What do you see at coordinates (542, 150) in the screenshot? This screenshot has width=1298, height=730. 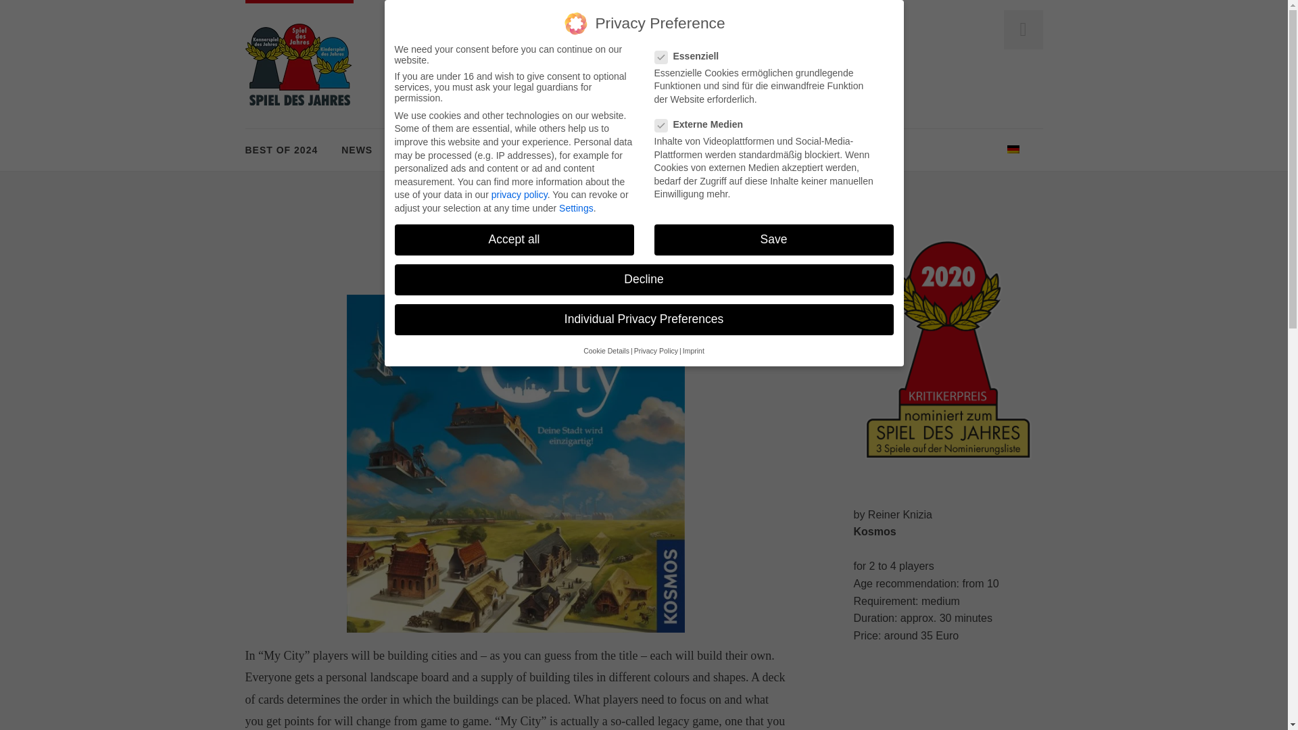 I see `FAQ` at bounding box center [542, 150].